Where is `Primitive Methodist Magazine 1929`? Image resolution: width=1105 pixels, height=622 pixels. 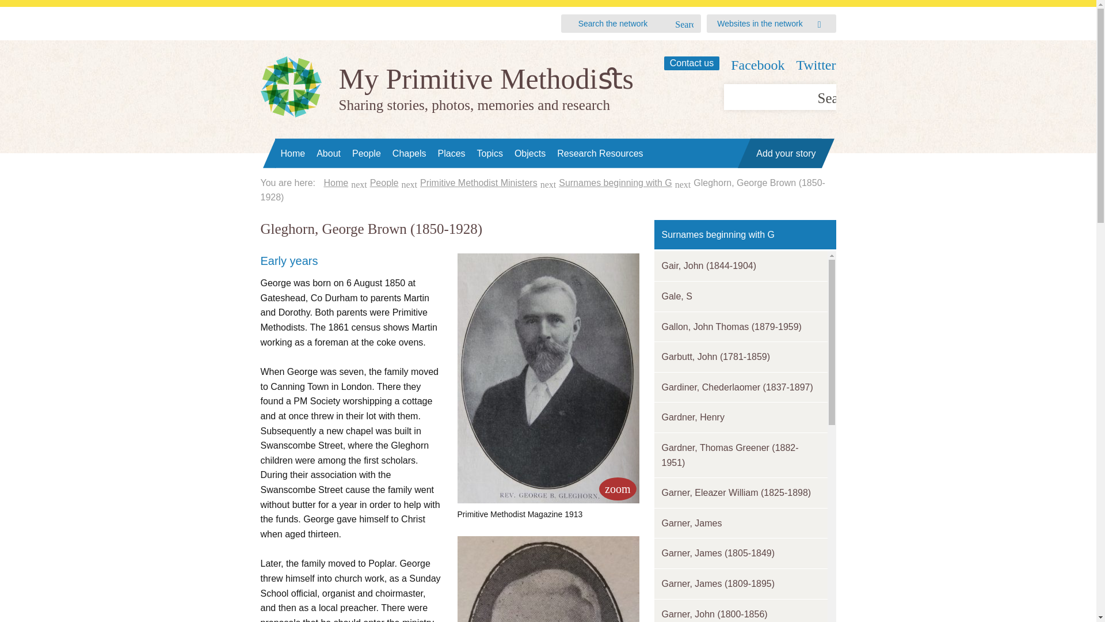
Primitive Methodist Magazine 1929 is located at coordinates (548, 579).